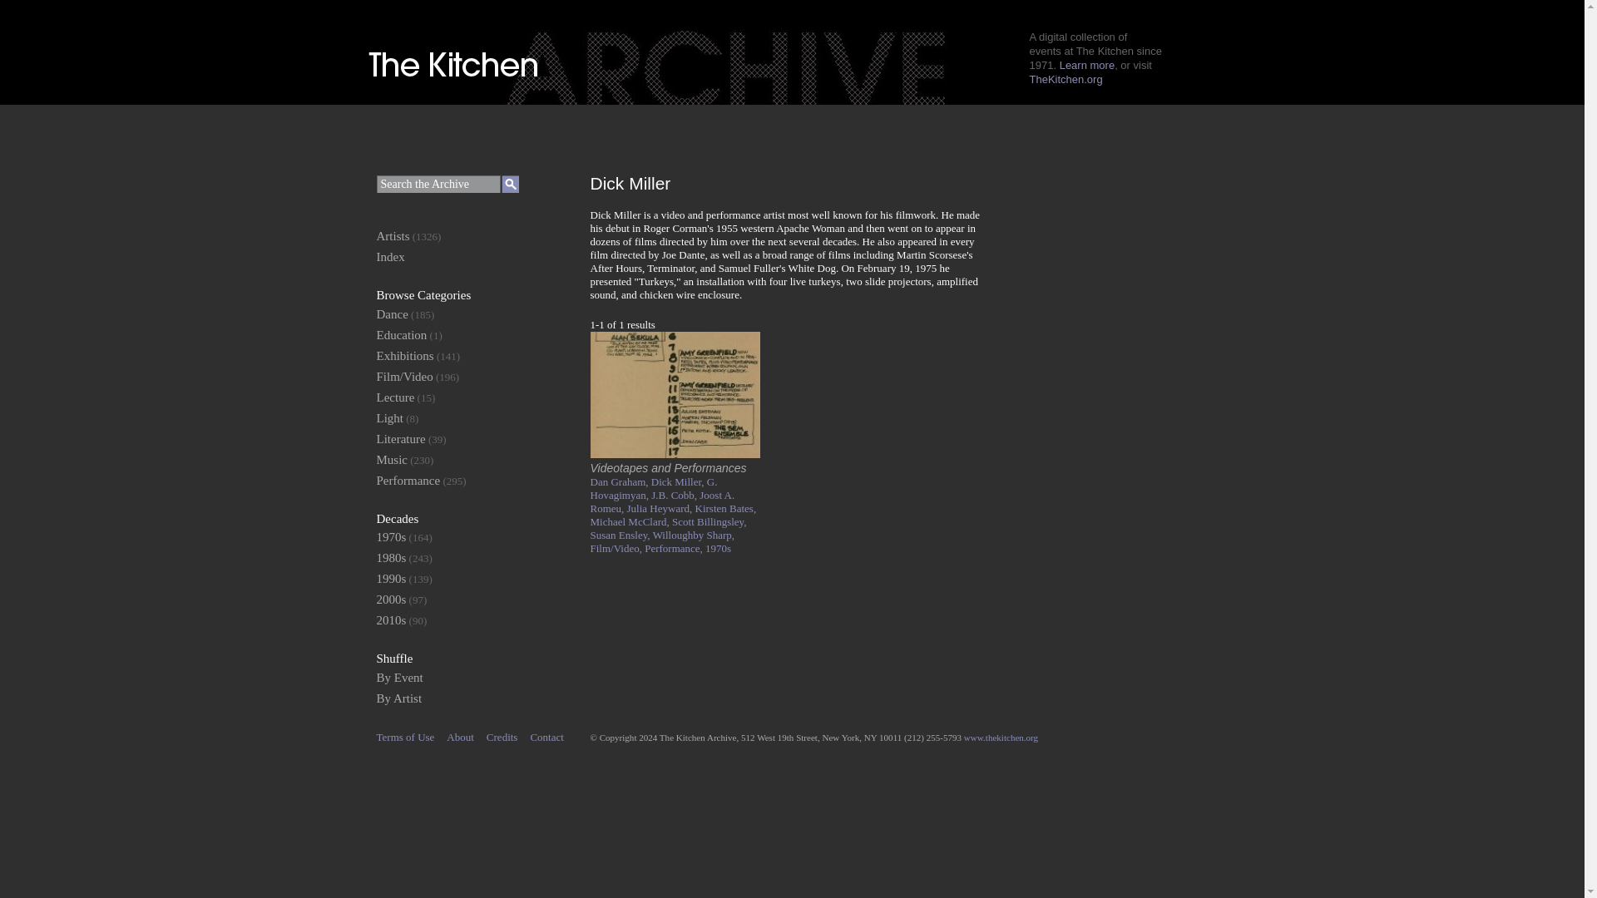 The image size is (1597, 898). I want to click on Joost A. Romeu,, so click(662, 501).